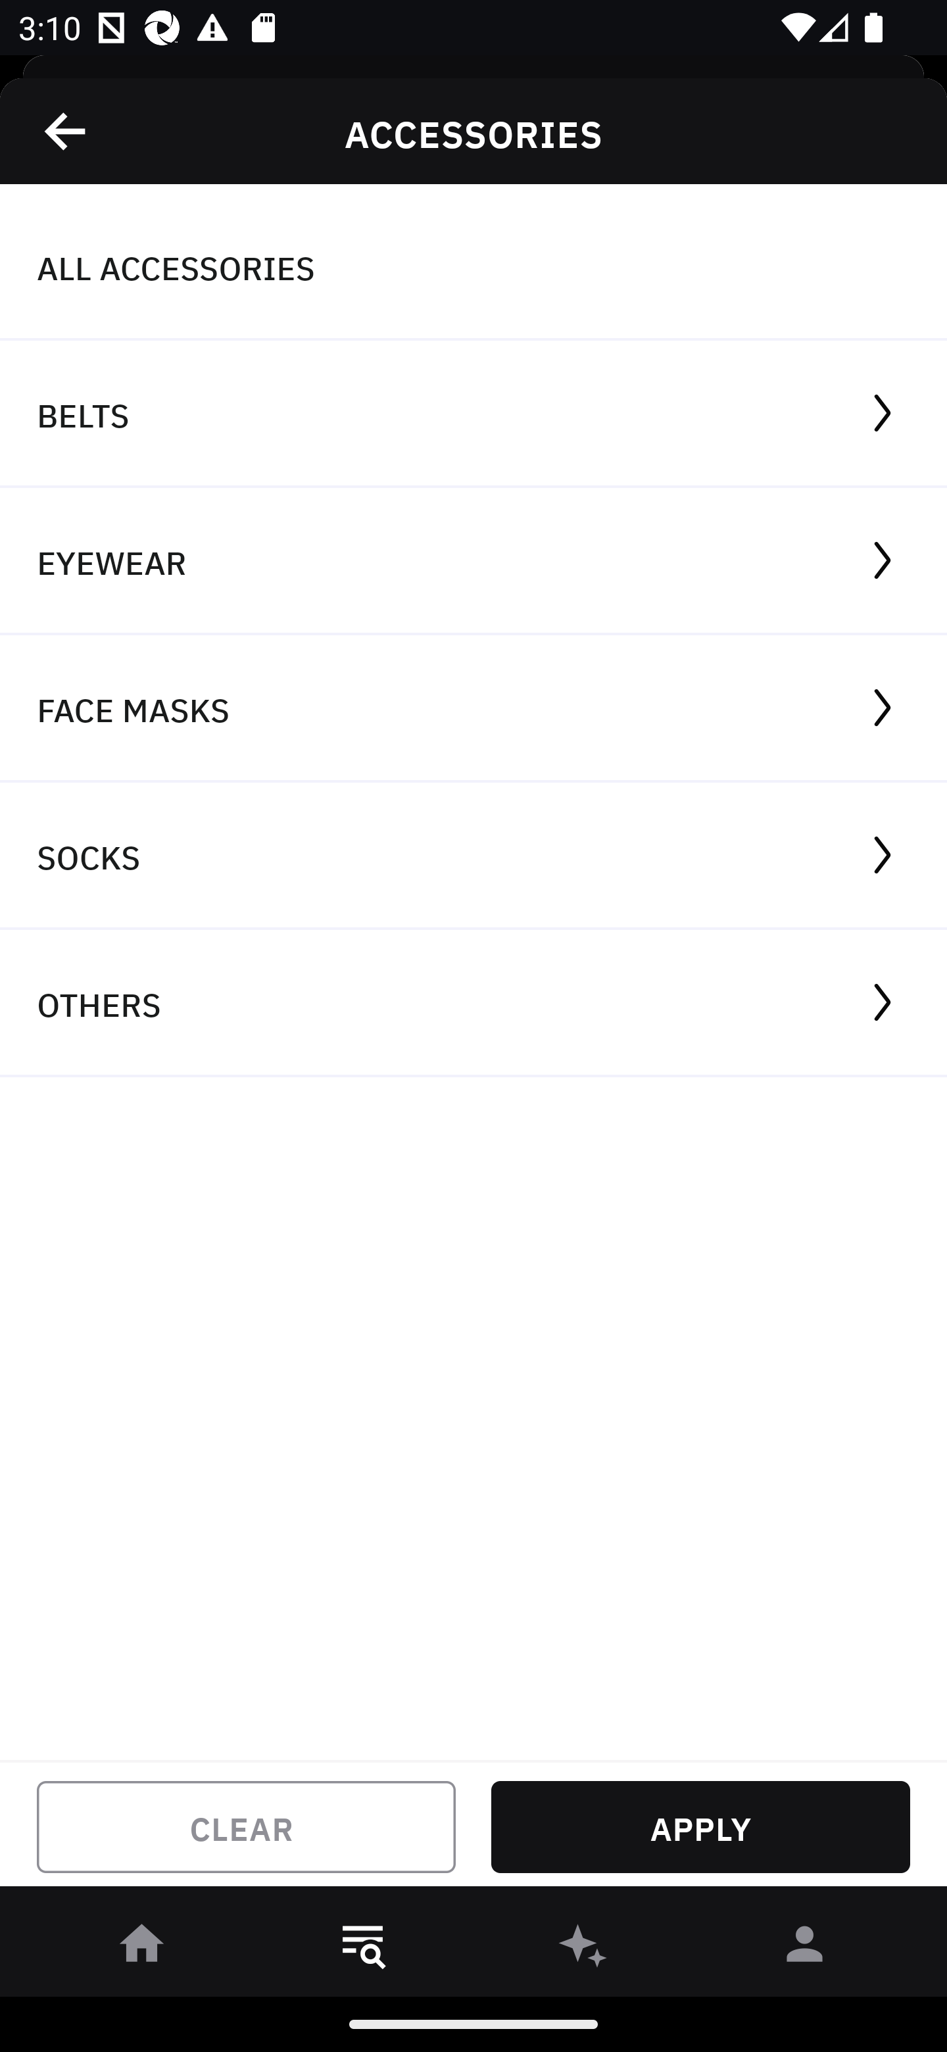 The width and height of the screenshot is (947, 2052). Describe the element at coordinates (700, 1827) in the screenshot. I see `APPLY` at that location.